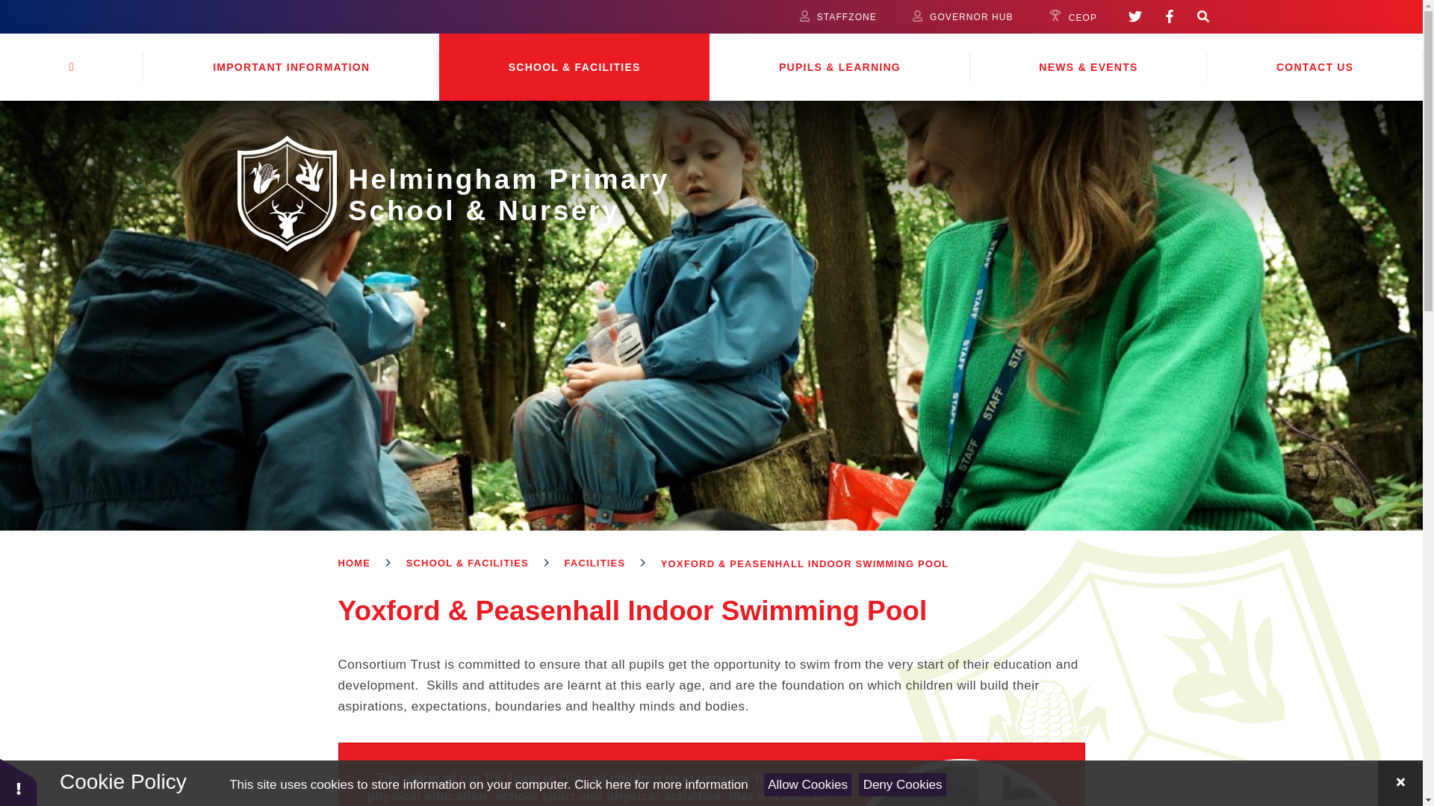 This screenshot has height=806, width=1434. What do you see at coordinates (808, 784) in the screenshot?
I see `Allow Cookies` at bounding box center [808, 784].